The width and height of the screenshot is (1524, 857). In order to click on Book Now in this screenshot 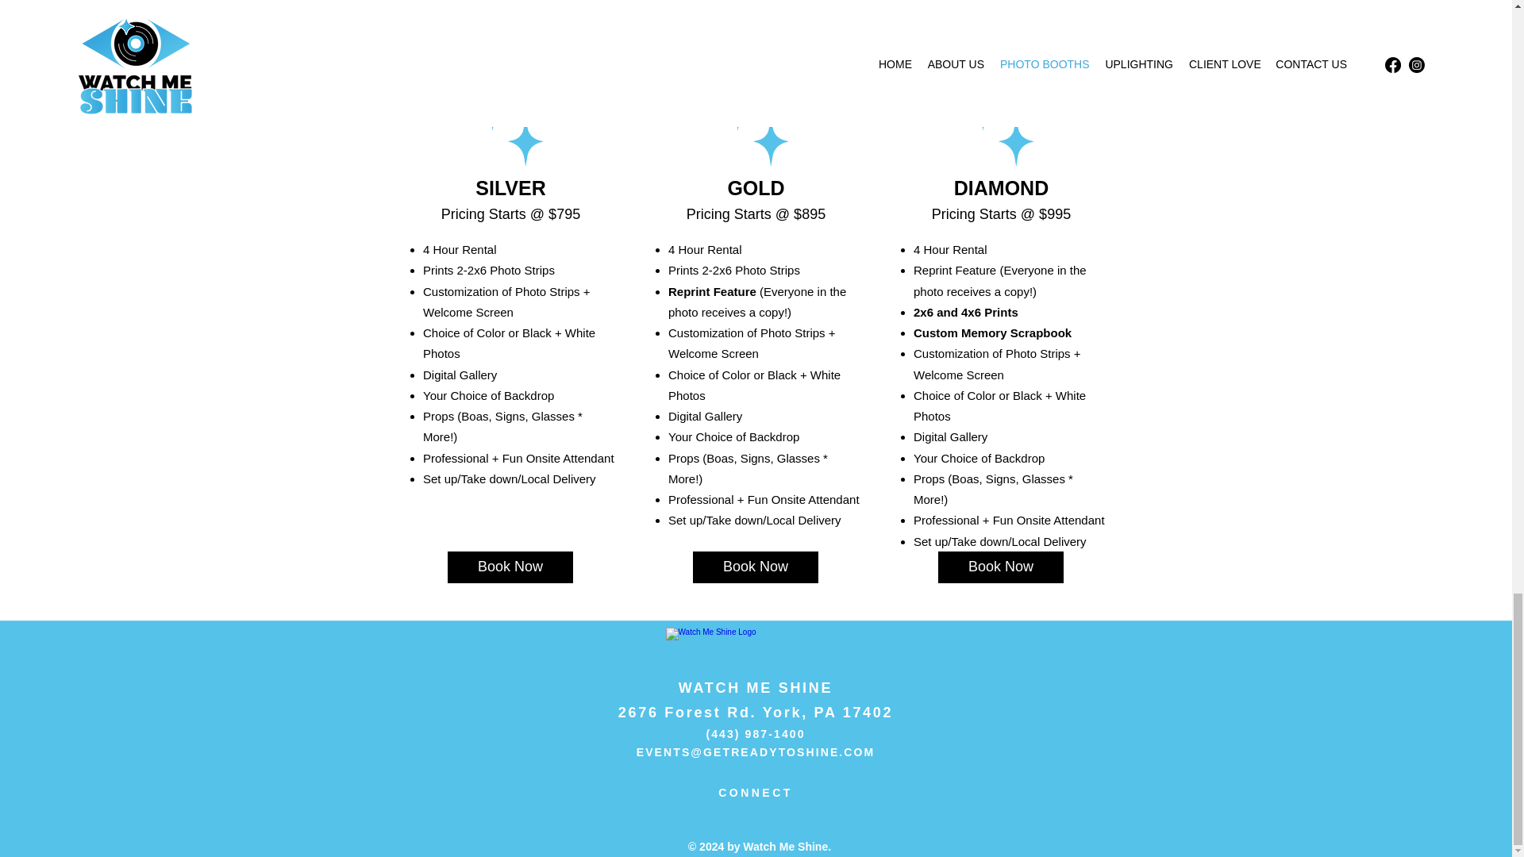, I will do `click(1001, 567)`.